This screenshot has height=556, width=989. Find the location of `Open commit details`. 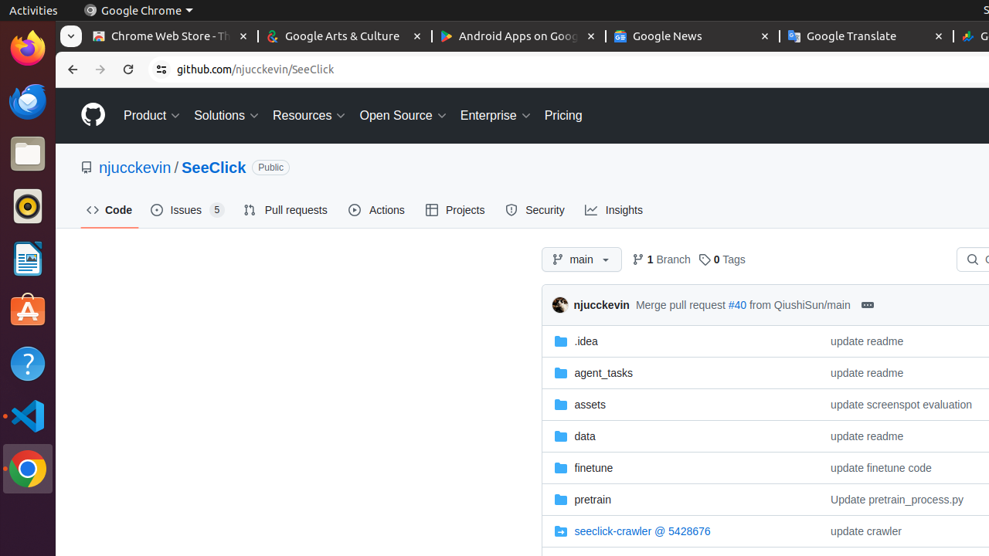

Open commit details is located at coordinates (867, 305).